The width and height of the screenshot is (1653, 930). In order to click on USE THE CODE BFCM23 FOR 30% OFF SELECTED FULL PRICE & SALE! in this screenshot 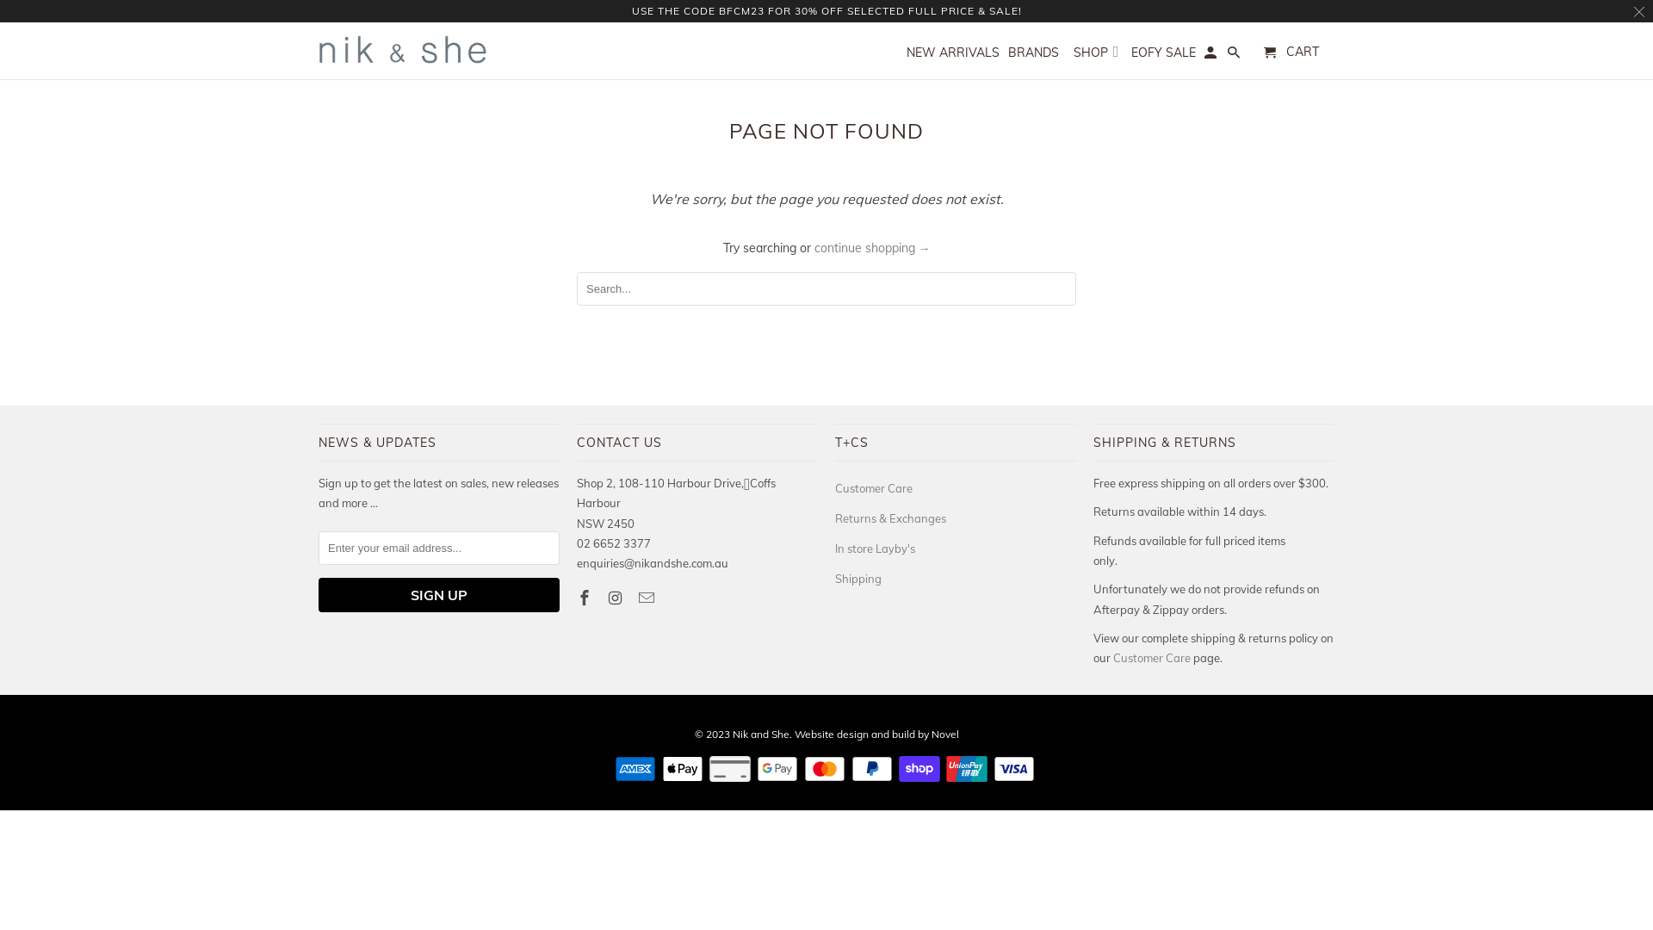, I will do `click(826, 10)`.